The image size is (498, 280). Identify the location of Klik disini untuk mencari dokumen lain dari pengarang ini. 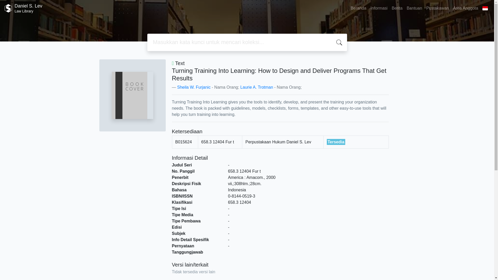
(194, 87).